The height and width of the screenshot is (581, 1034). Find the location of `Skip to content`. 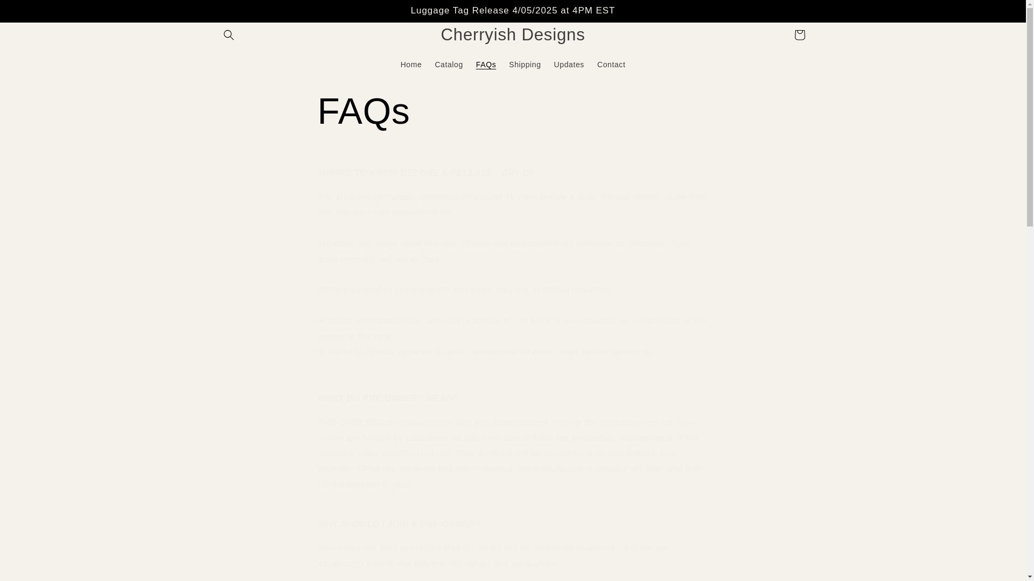

Skip to content is located at coordinates (32, 12).